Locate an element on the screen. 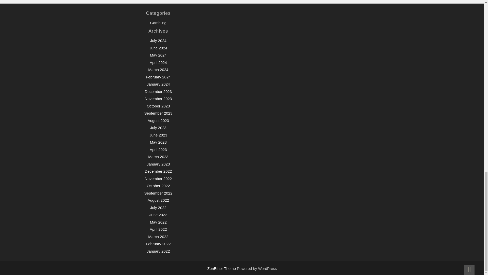  April 2023 is located at coordinates (158, 149).